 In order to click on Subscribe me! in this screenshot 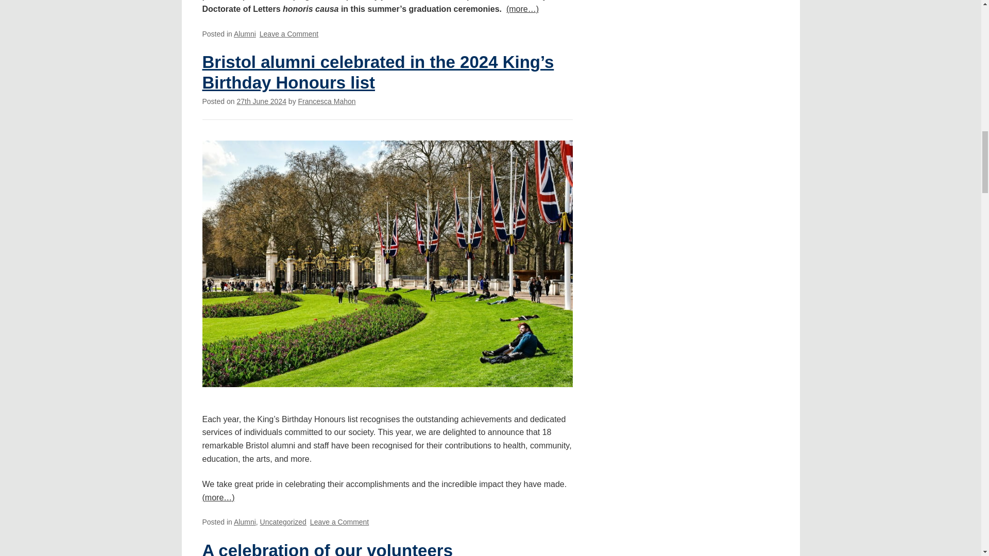, I will do `click(713, 198)`.